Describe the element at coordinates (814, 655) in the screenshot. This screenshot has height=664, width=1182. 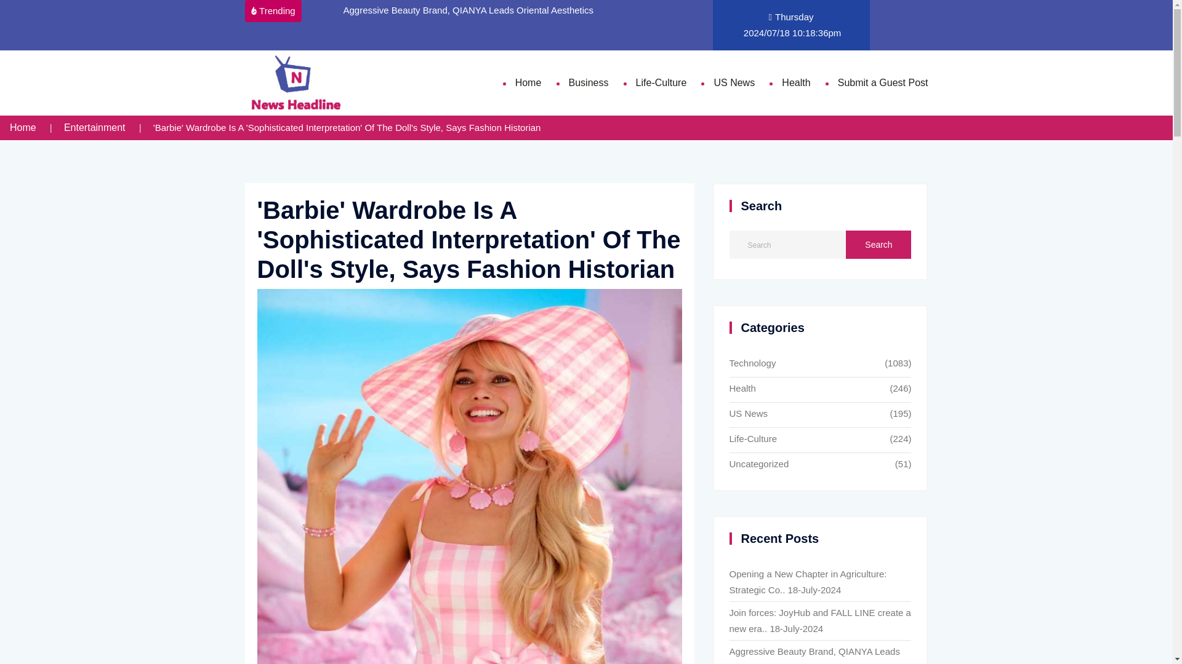
I see `Aggressive Beauty Brand, QIANYA Leads Oriental Aes..` at that location.